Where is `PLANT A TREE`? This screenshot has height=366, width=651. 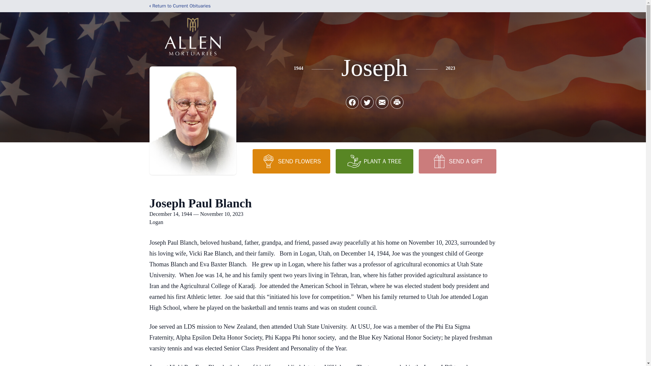 PLANT A TREE is located at coordinates (374, 161).